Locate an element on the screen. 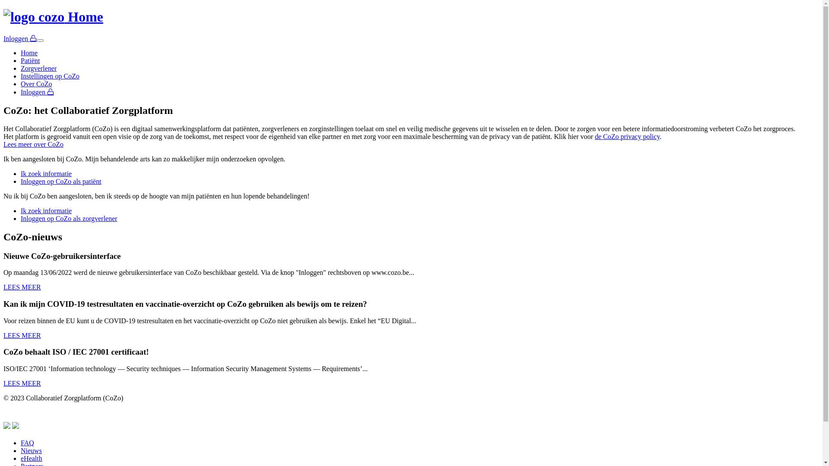  Zorgverlener is located at coordinates (39, 68).